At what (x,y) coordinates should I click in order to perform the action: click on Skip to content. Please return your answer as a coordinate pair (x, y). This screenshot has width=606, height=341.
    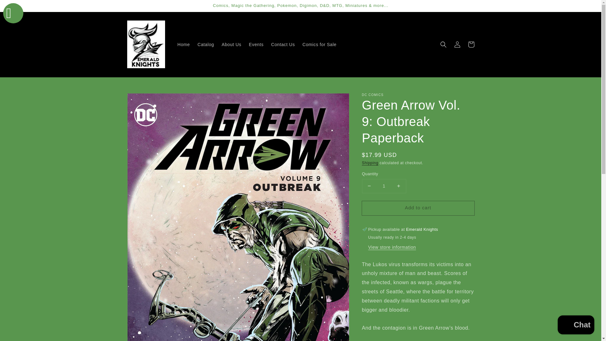
    Looking at the image, I should click on (19, 7).